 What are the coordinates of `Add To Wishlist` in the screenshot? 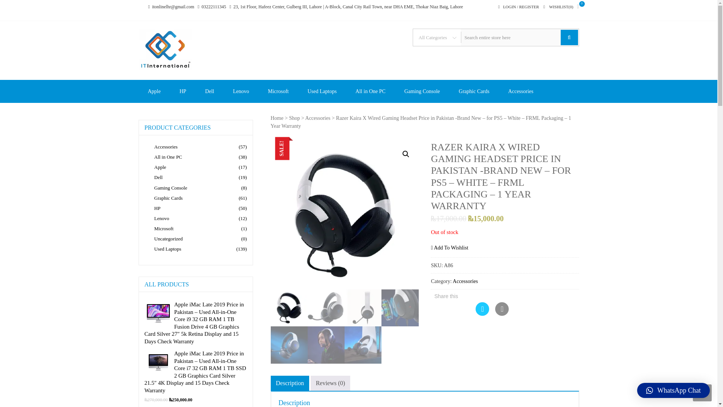 It's located at (449, 248).